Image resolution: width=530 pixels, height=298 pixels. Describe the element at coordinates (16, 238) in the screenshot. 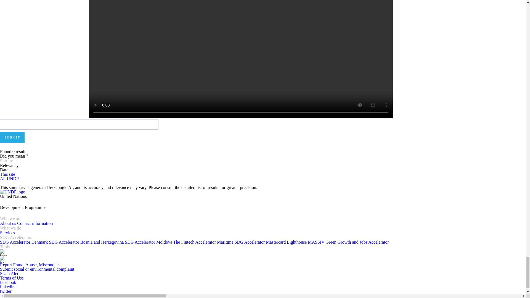

I see `SDG Accelerators` at that location.